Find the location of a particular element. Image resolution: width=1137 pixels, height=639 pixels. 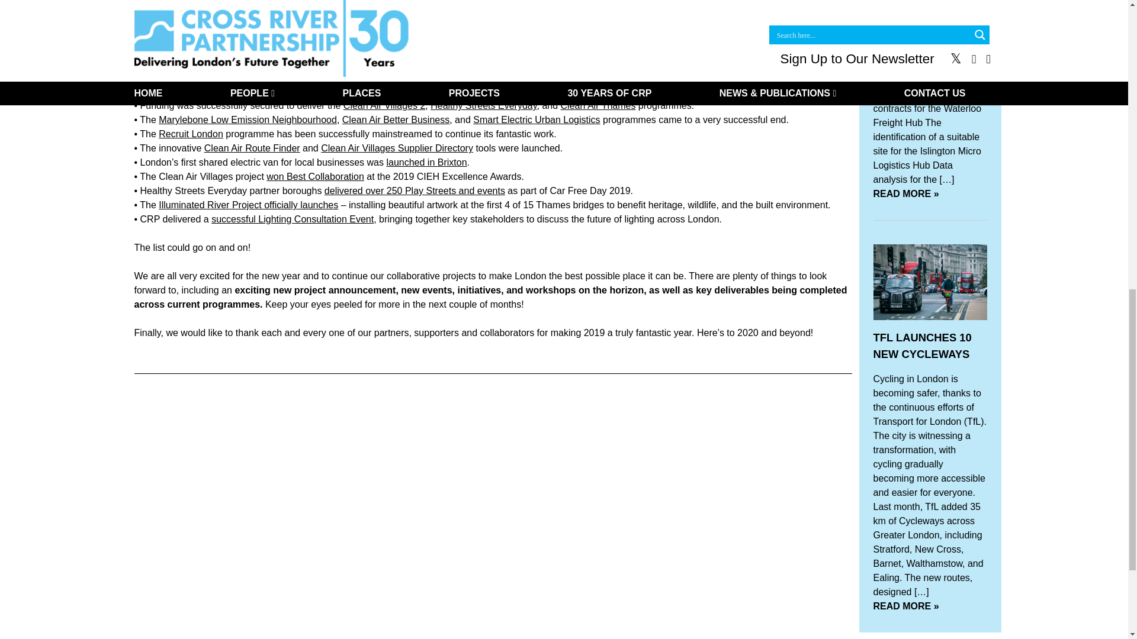

Brixton BID is located at coordinates (164, 77).